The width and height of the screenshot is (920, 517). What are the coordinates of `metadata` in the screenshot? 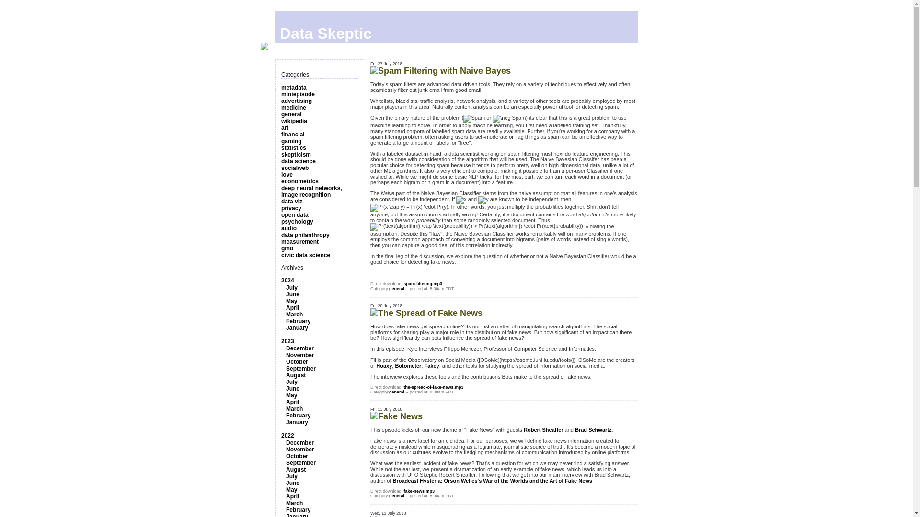 It's located at (294, 88).